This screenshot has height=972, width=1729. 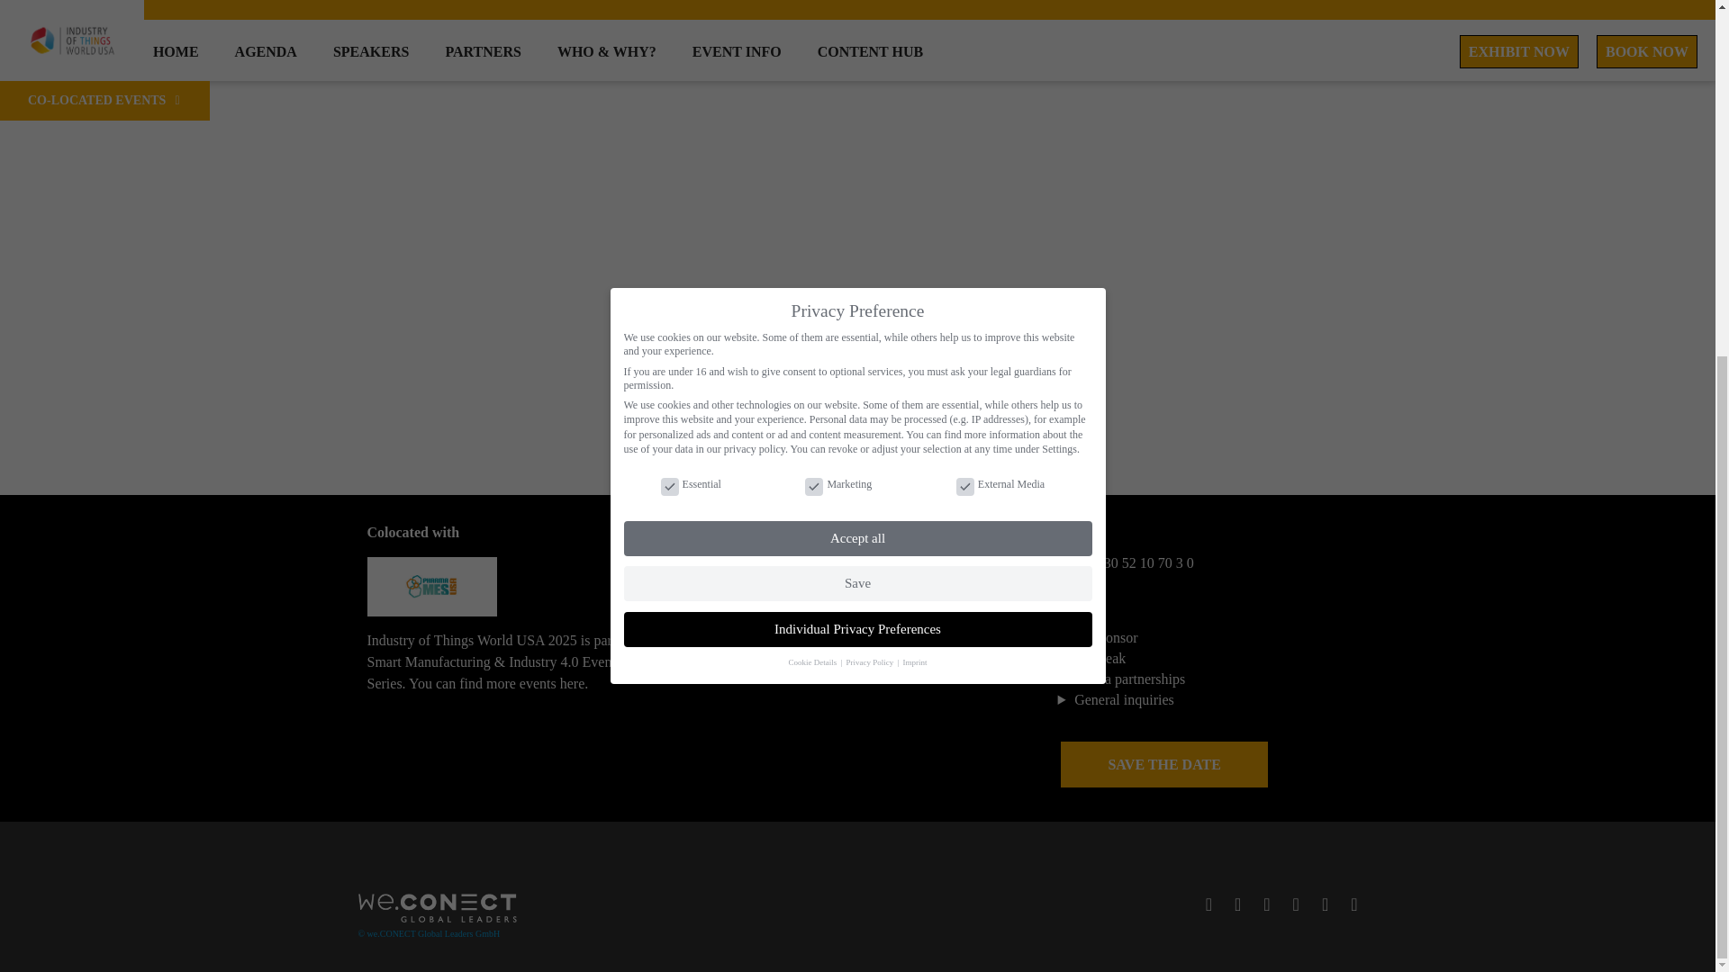 I want to click on Join us on Xing, so click(x=1315, y=904).